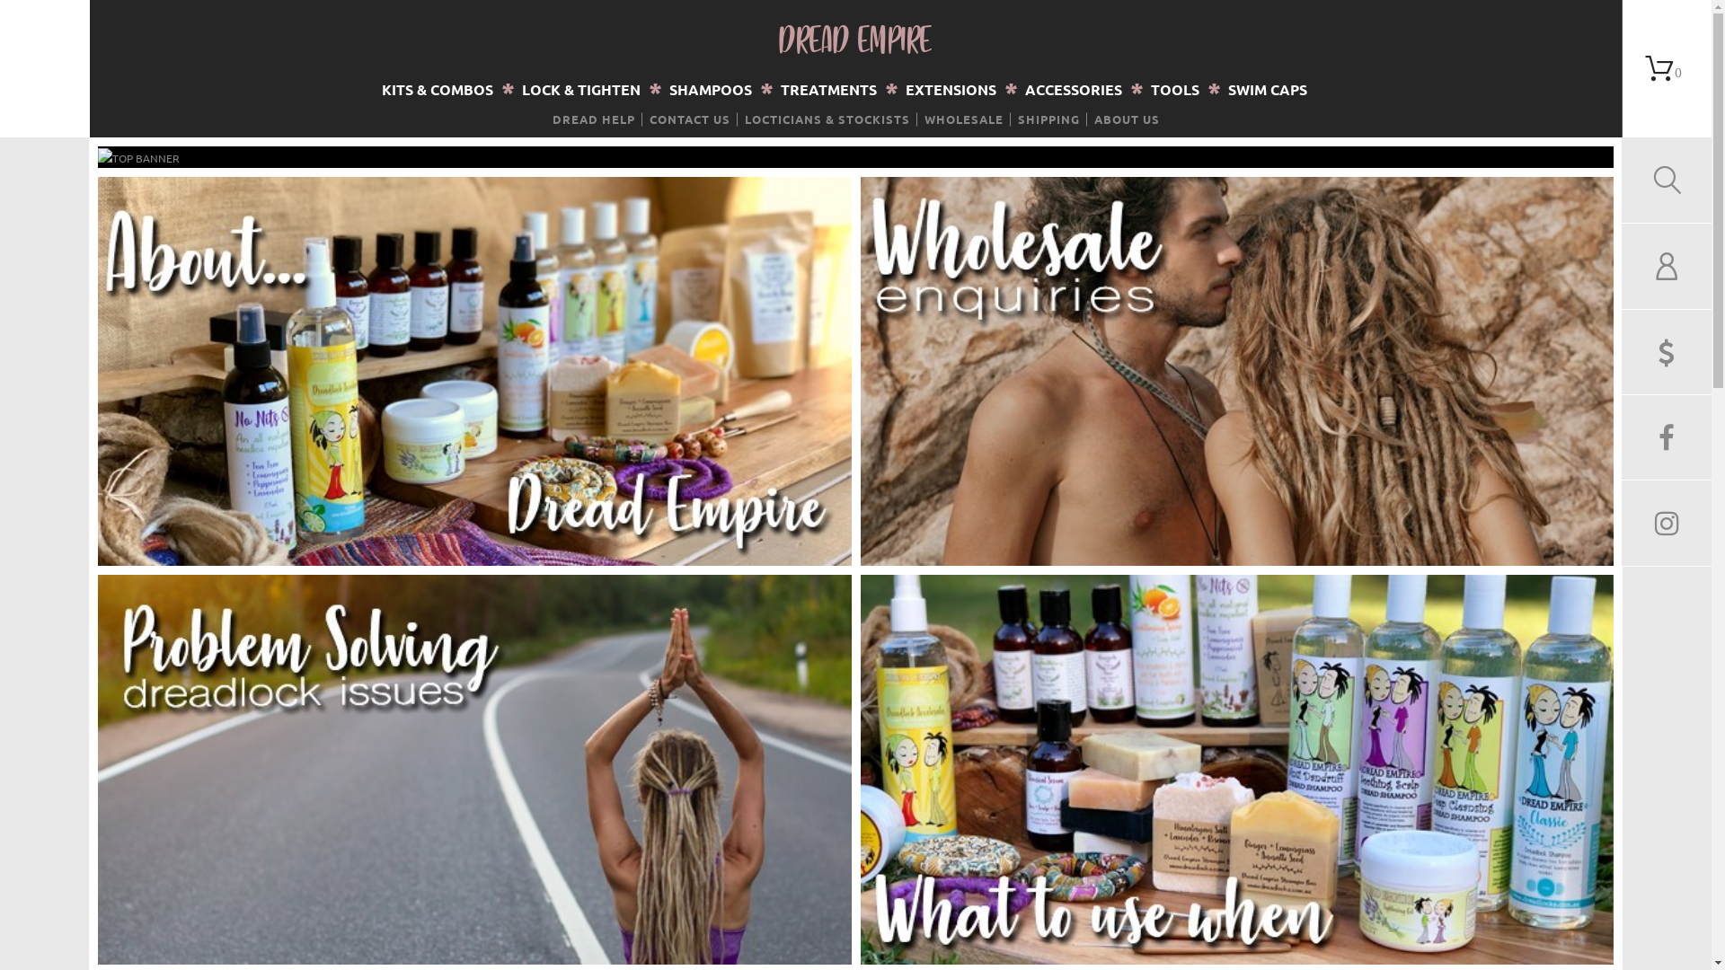 This screenshot has height=970, width=1725. Describe the element at coordinates (1238, 370) in the screenshot. I see `Wholesale` at that location.